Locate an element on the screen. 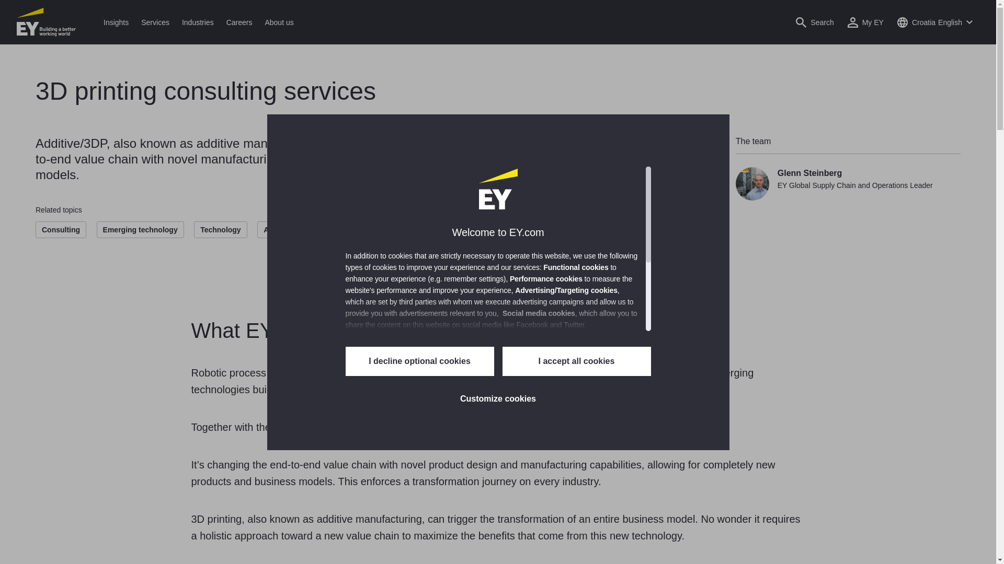 The image size is (1004, 564). Open country language switcher is located at coordinates (934, 22).